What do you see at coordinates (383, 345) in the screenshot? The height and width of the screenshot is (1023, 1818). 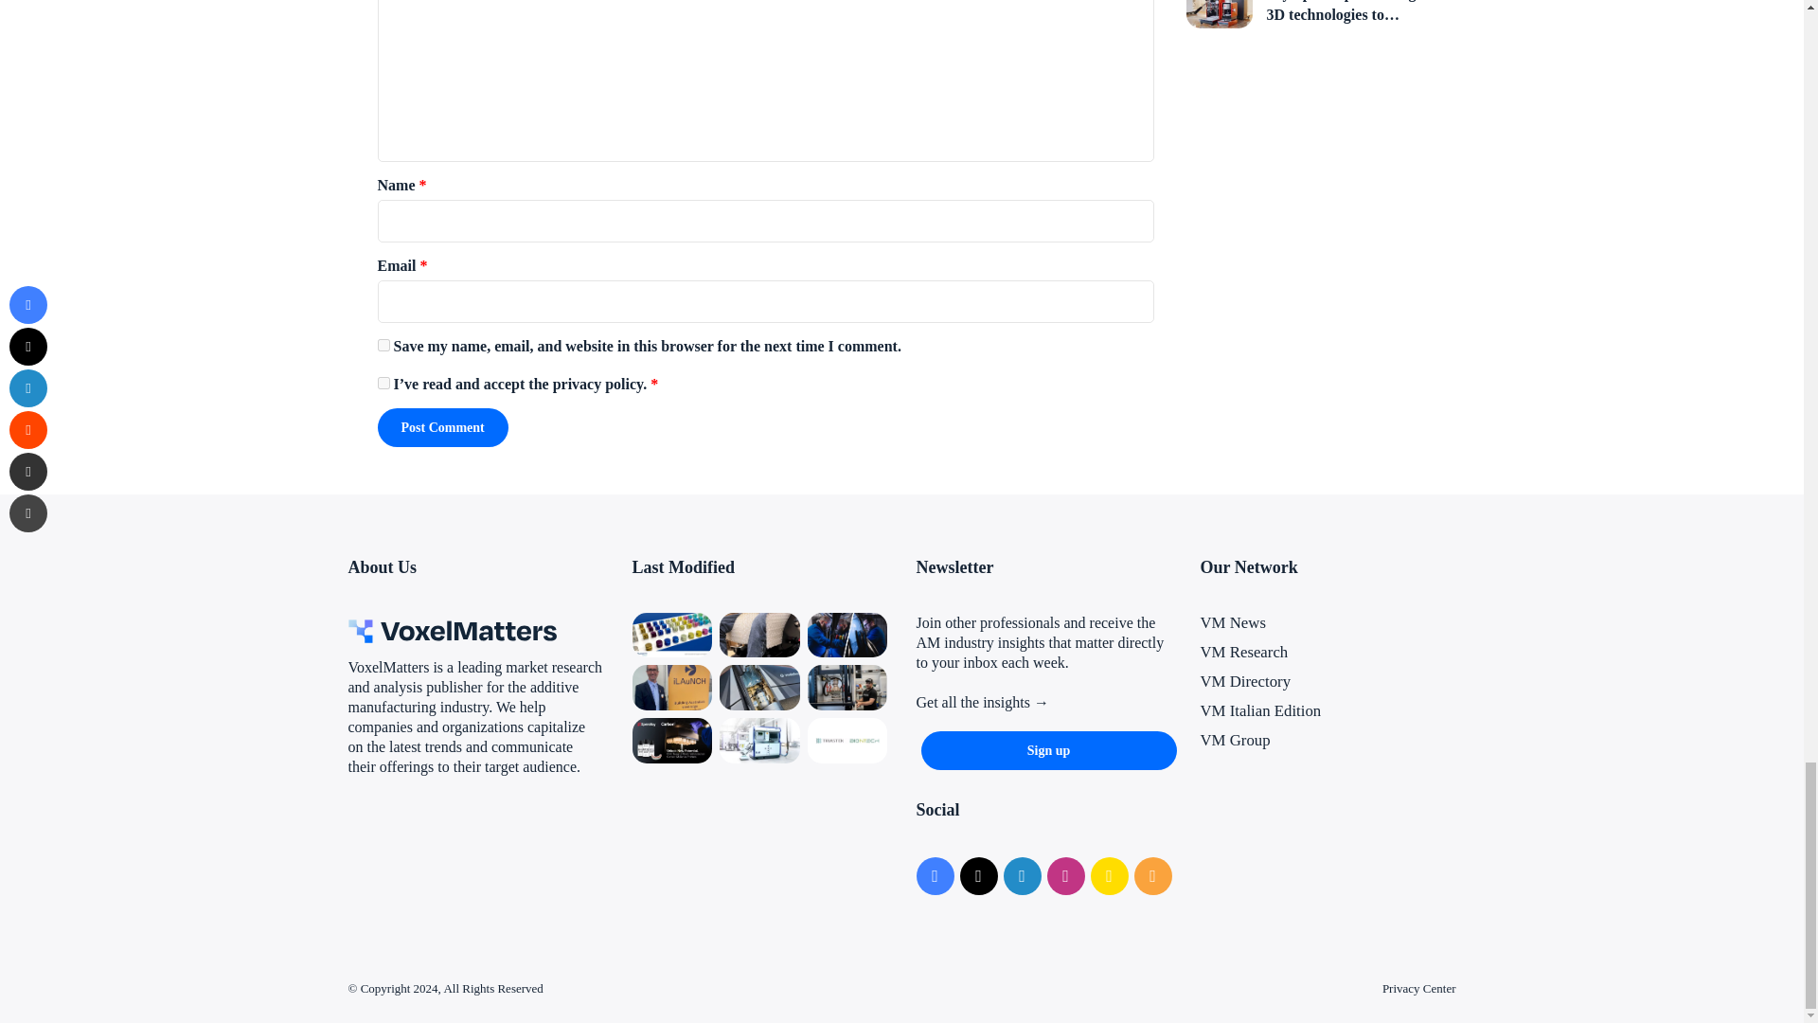 I see `yes` at bounding box center [383, 345].